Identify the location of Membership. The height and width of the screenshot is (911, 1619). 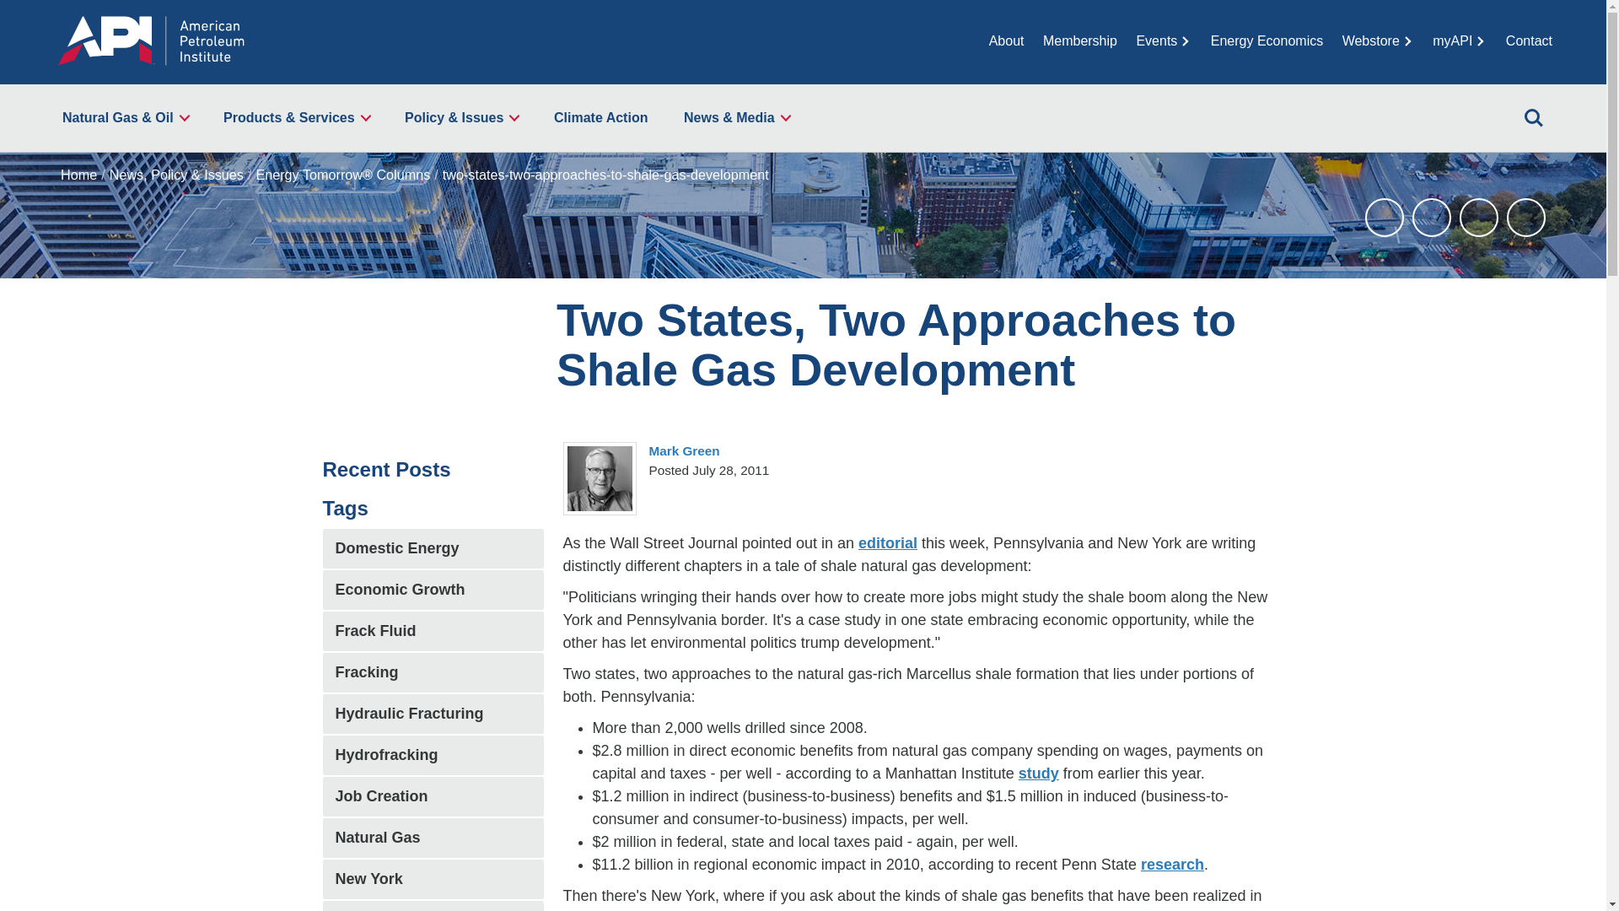
(1079, 40).